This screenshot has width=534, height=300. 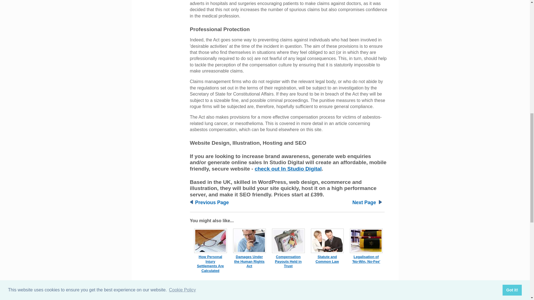 What do you see at coordinates (210, 263) in the screenshot?
I see `How Personal Injury Settlements Are Calculated` at bounding box center [210, 263].